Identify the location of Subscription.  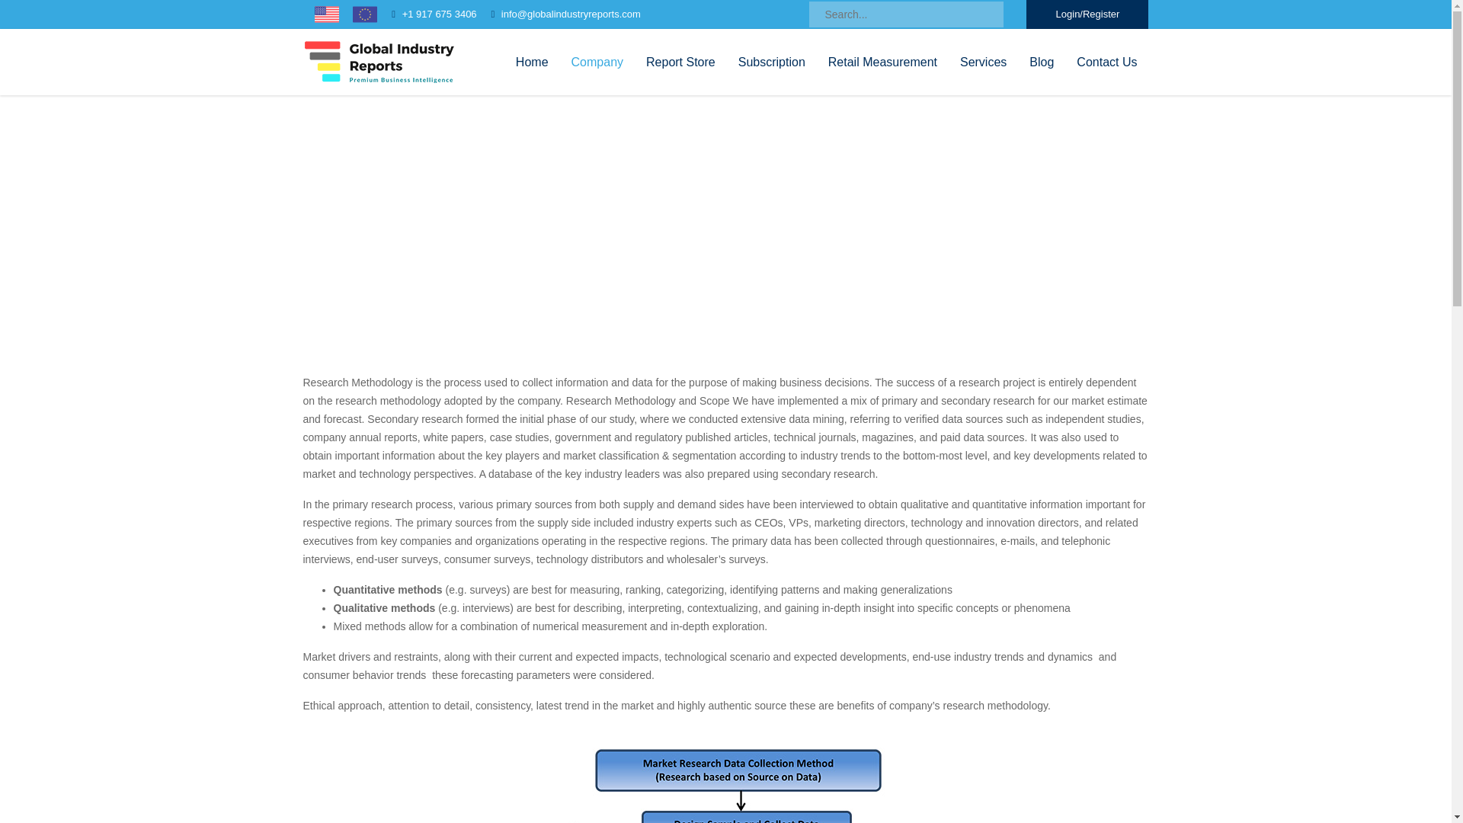
(771, 62).